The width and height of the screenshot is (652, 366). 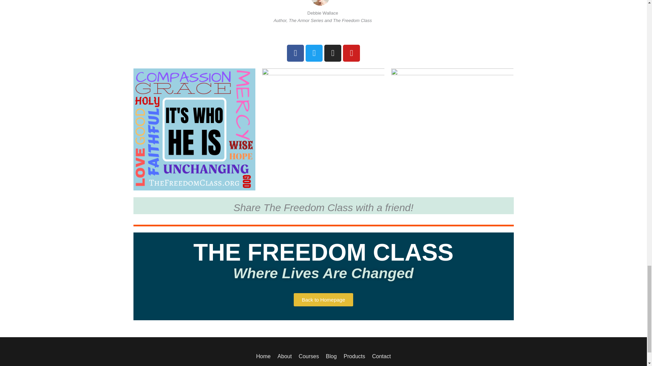 I want to click on Courses, so click(x=309, y=356).